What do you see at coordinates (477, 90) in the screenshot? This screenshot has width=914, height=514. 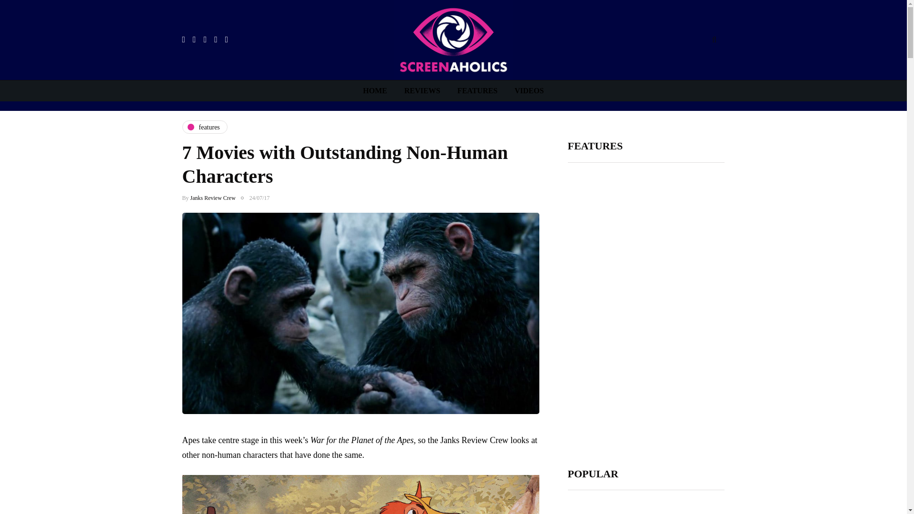 I see `FEATURES` at bounding box center [477, 90].